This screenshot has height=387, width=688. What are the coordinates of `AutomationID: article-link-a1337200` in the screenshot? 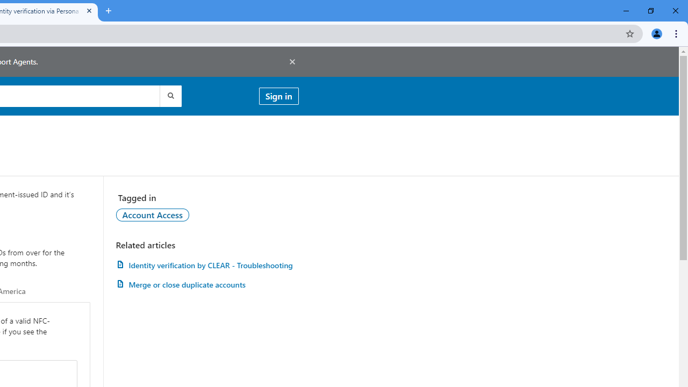 It's located at (207, 285).